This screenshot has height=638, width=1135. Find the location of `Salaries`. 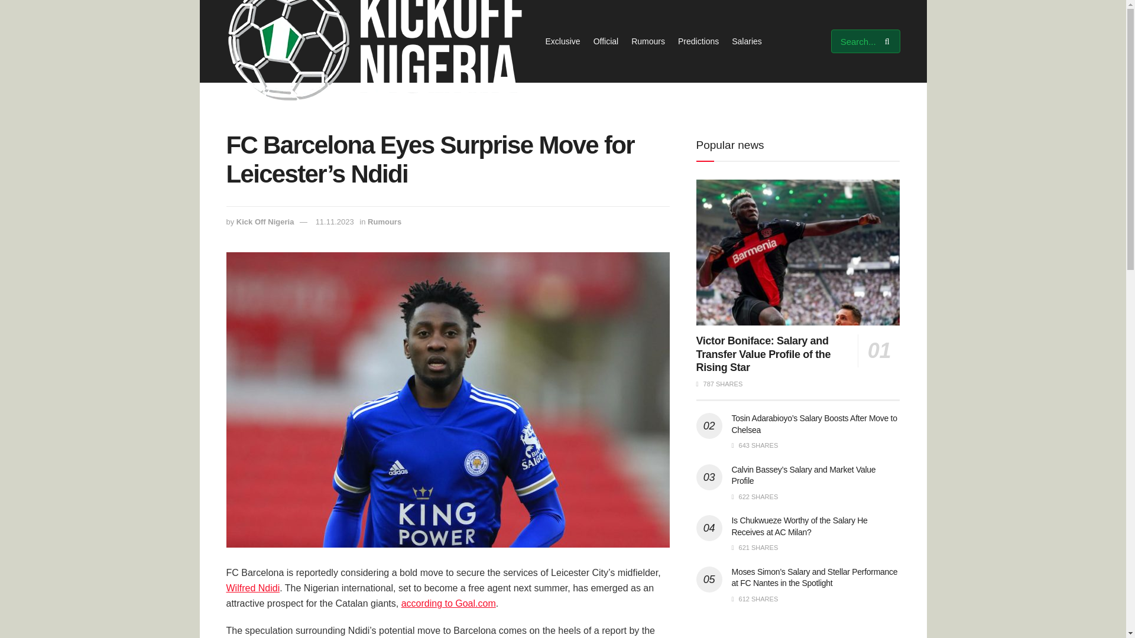

Salaries is located at coordinates (747, 41).